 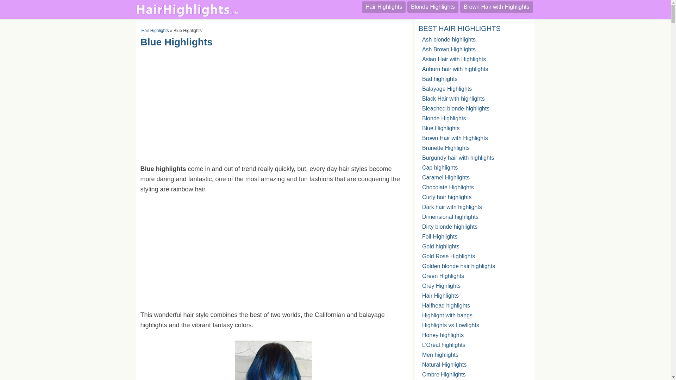 I want to click on Hair Highlights, so click(x=384, y=7).